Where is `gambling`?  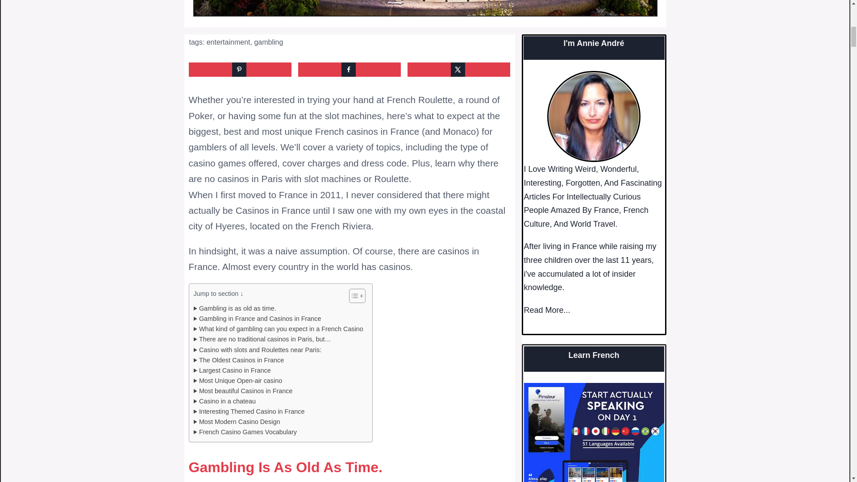
gambling is located at coordinates (268, 42).